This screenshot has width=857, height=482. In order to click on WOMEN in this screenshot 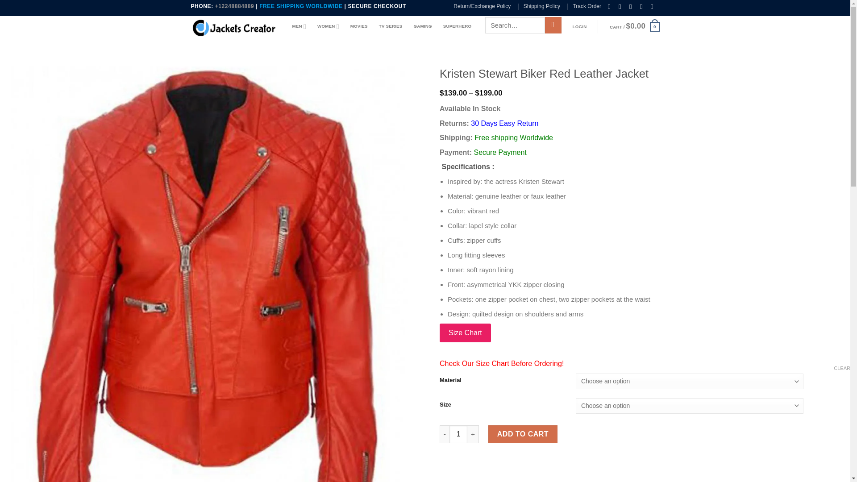, I will do `click(328, 26)`.